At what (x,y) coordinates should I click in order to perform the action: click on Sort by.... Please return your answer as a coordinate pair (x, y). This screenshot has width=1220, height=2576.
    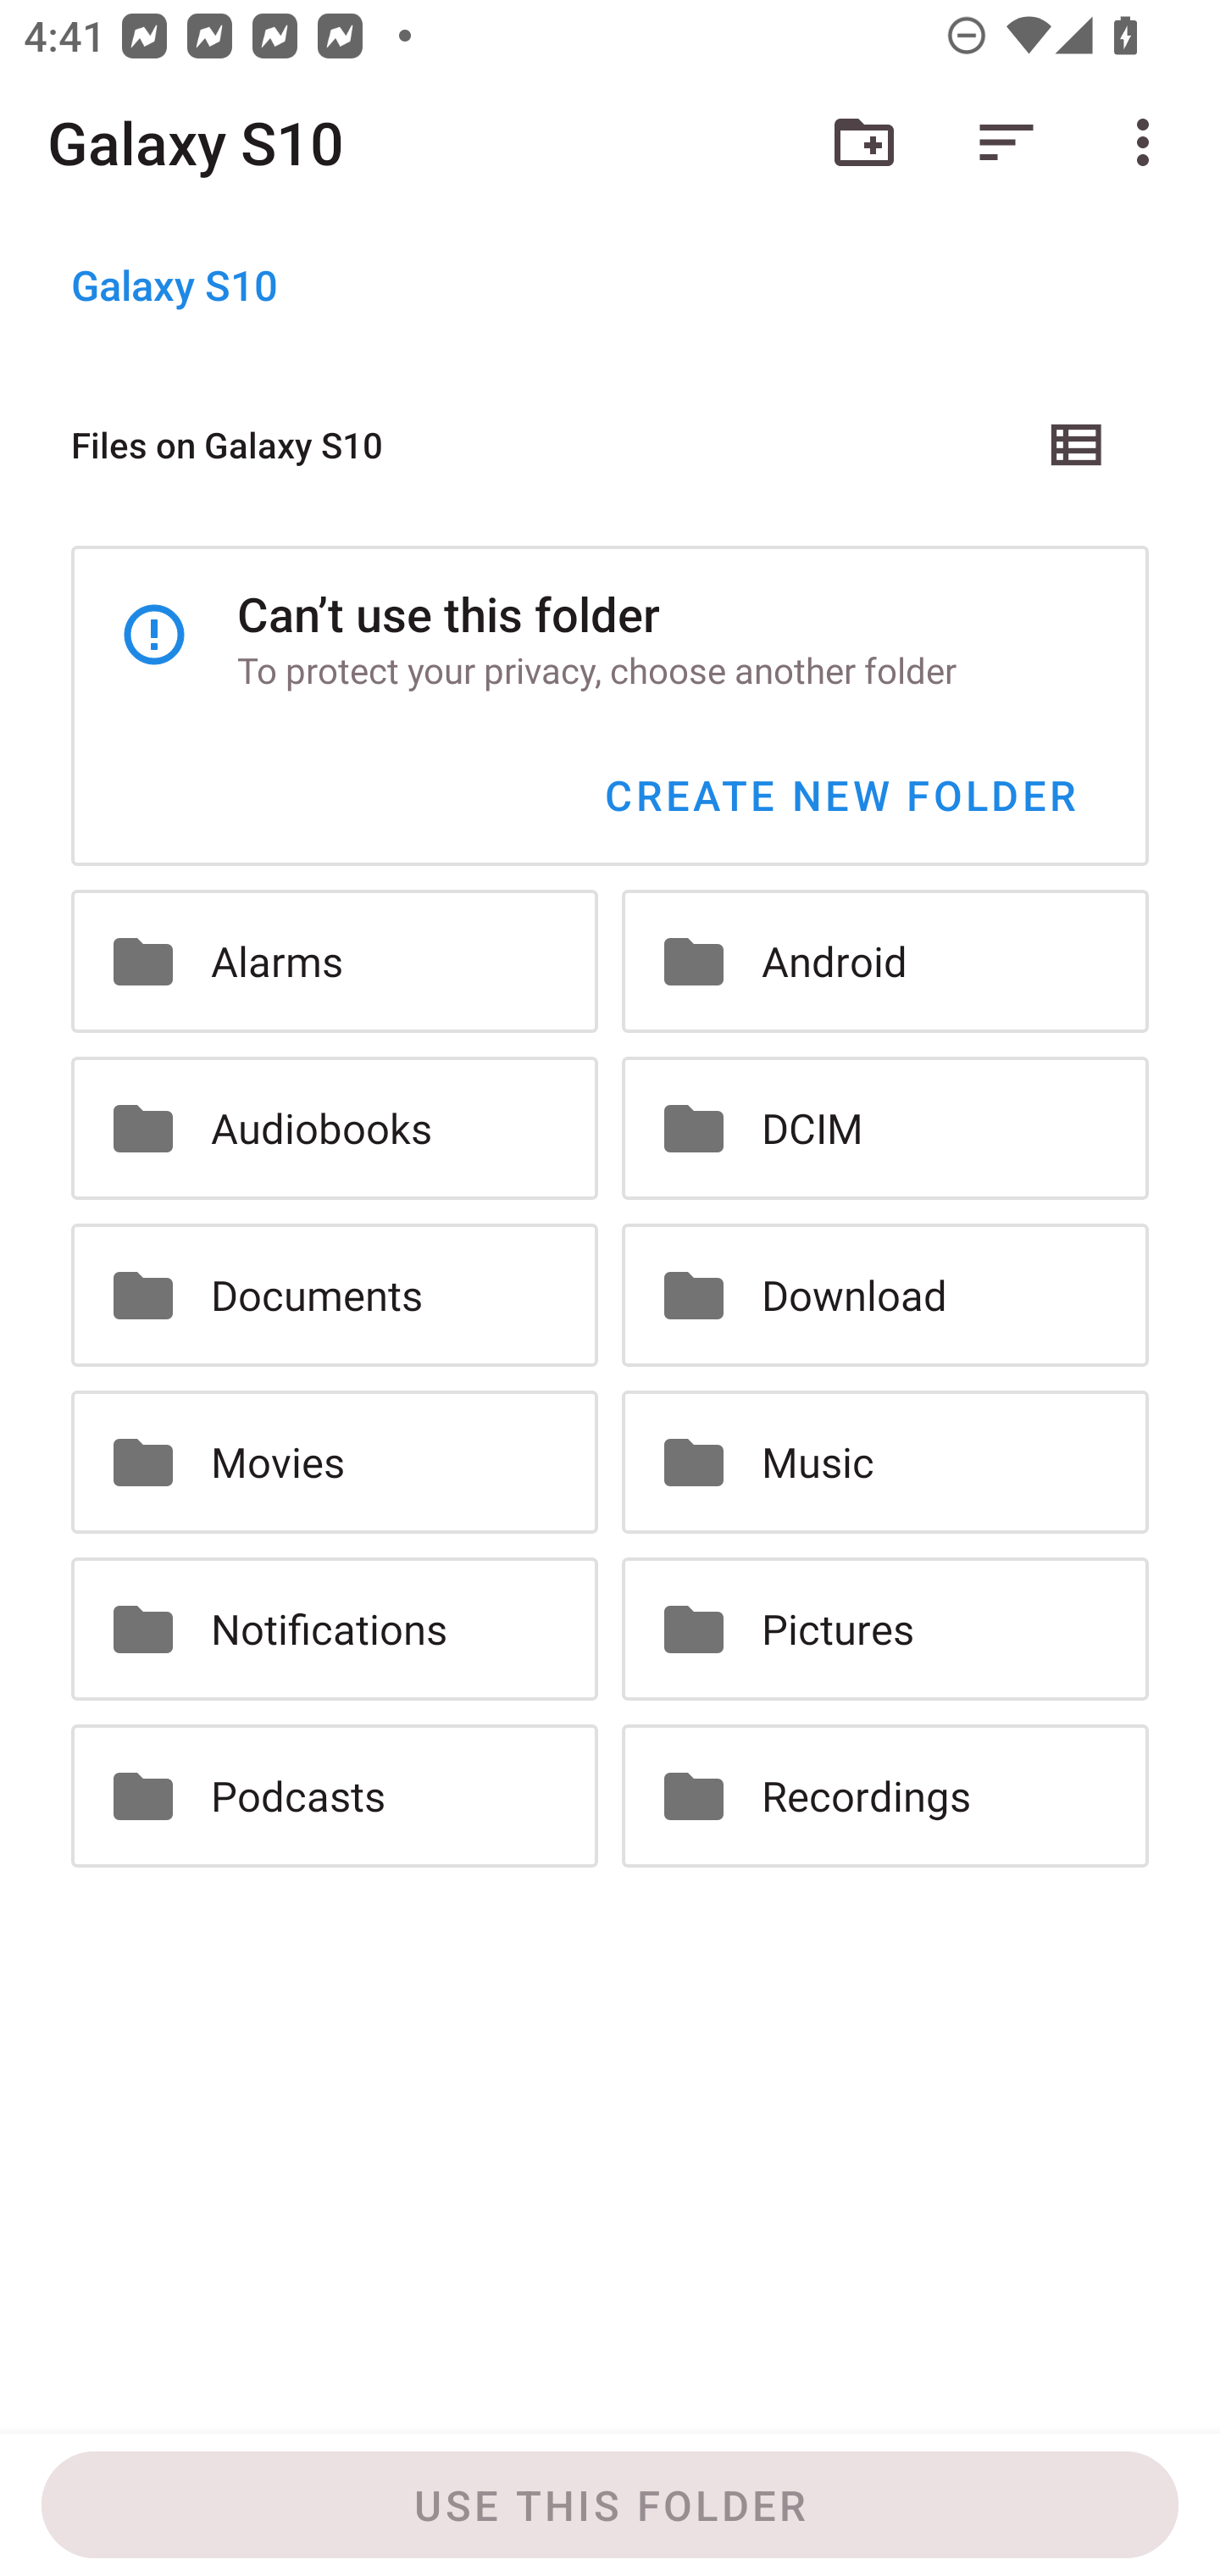
    Looking at the image, I should click on (1006, 142).